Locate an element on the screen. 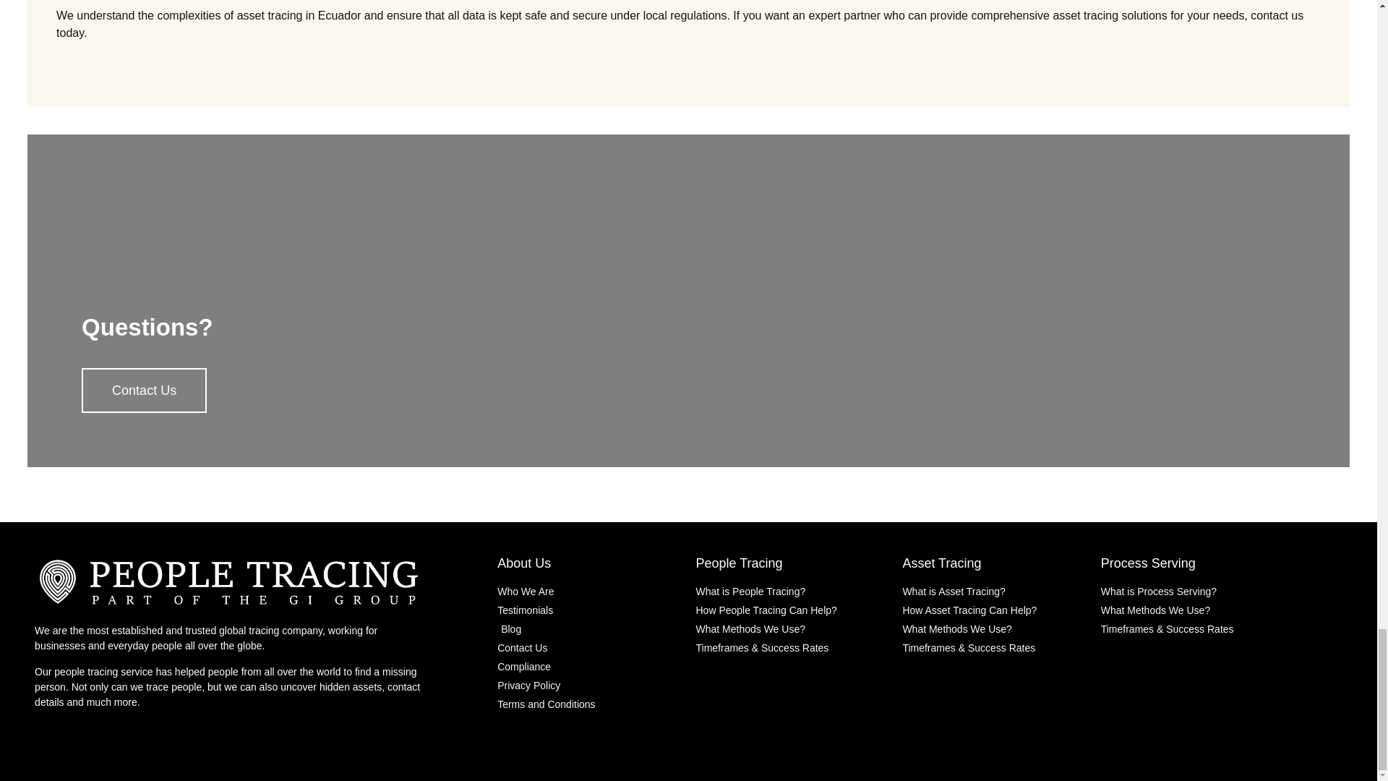 The height and width of the screenshot is (781, 1388). What is People Tracing? is located at coordinates (791, 592).